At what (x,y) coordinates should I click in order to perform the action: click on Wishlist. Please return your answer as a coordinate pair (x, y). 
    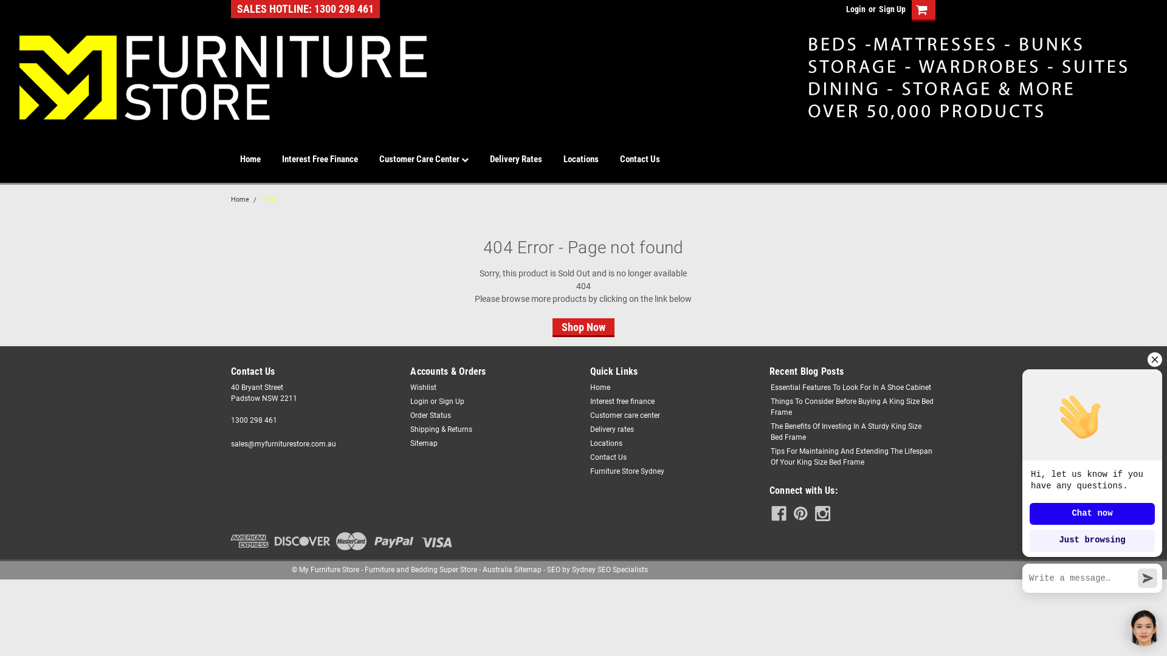
    Looking at the image, I should click on (423, 388).